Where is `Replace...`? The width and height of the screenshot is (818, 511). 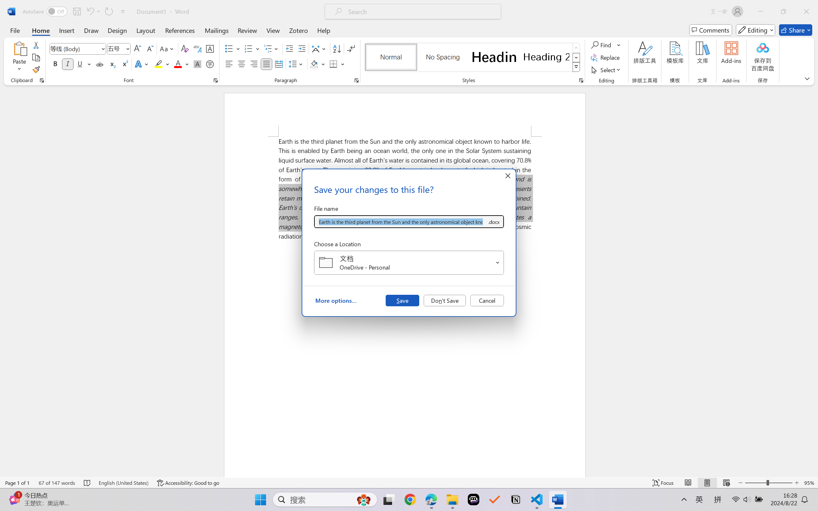
Replace... is located at coordinates (606, 57).